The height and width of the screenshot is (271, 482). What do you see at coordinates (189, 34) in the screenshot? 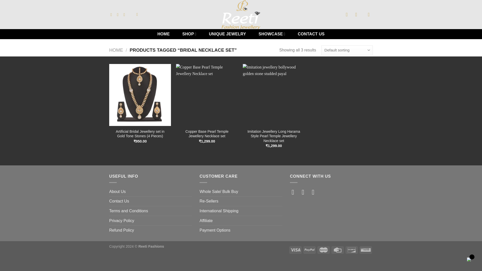
I see `SHOP` at bounding box center [189, 34].